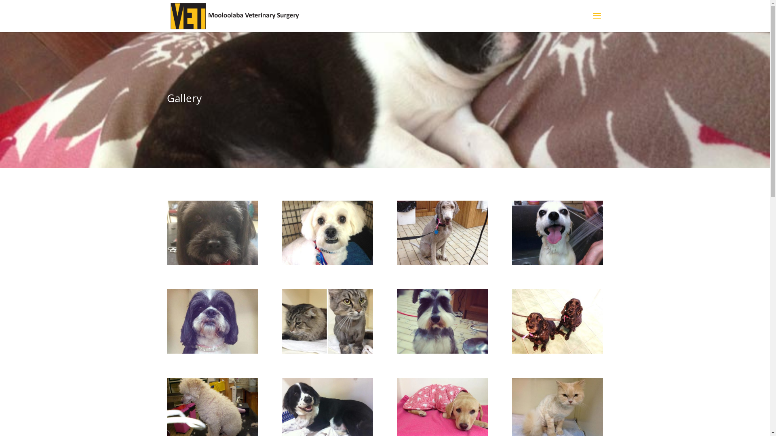 This screenshot has height=436, width=776. I want to click on grooming3, so click(442, 263).